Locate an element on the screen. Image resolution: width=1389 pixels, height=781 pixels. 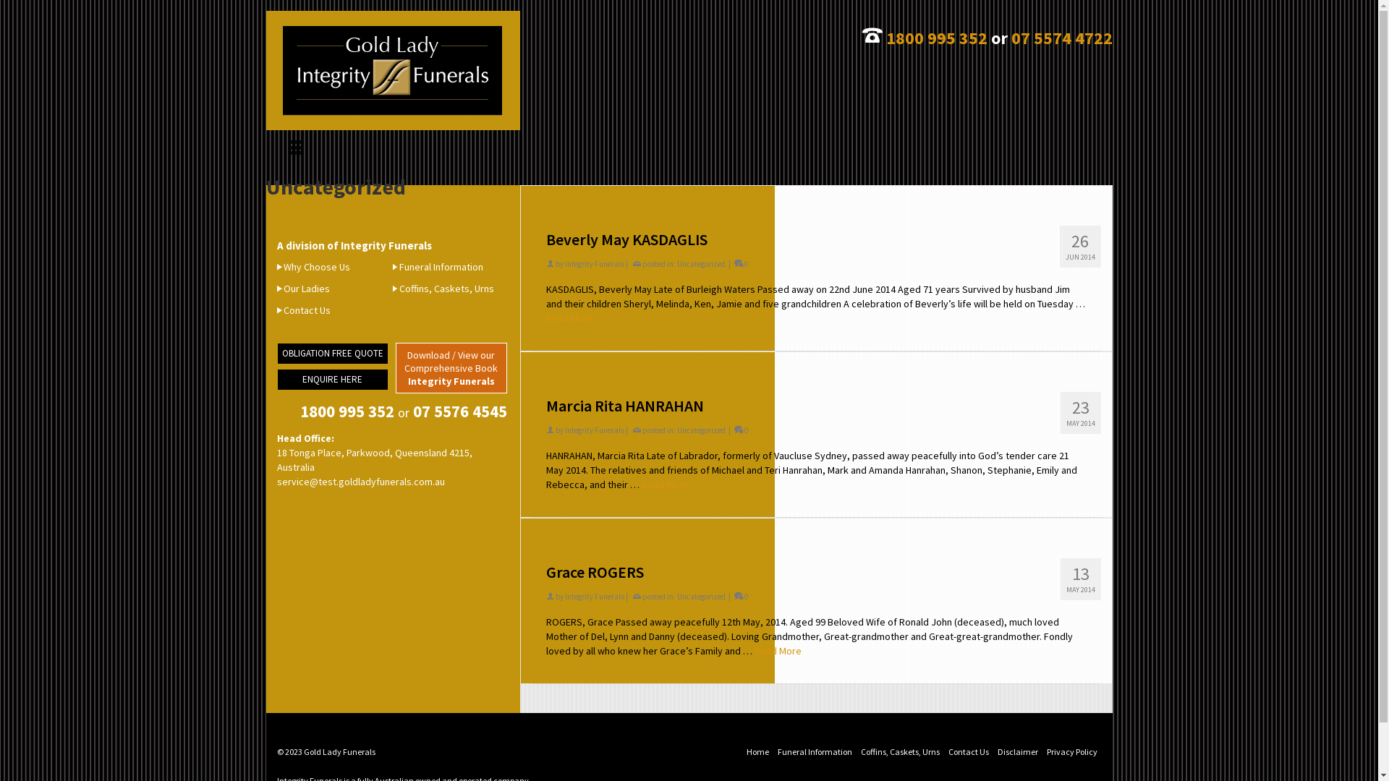
Download / View our Comprehensive Book Integrity Funerals is located at coordinates (451, 368).